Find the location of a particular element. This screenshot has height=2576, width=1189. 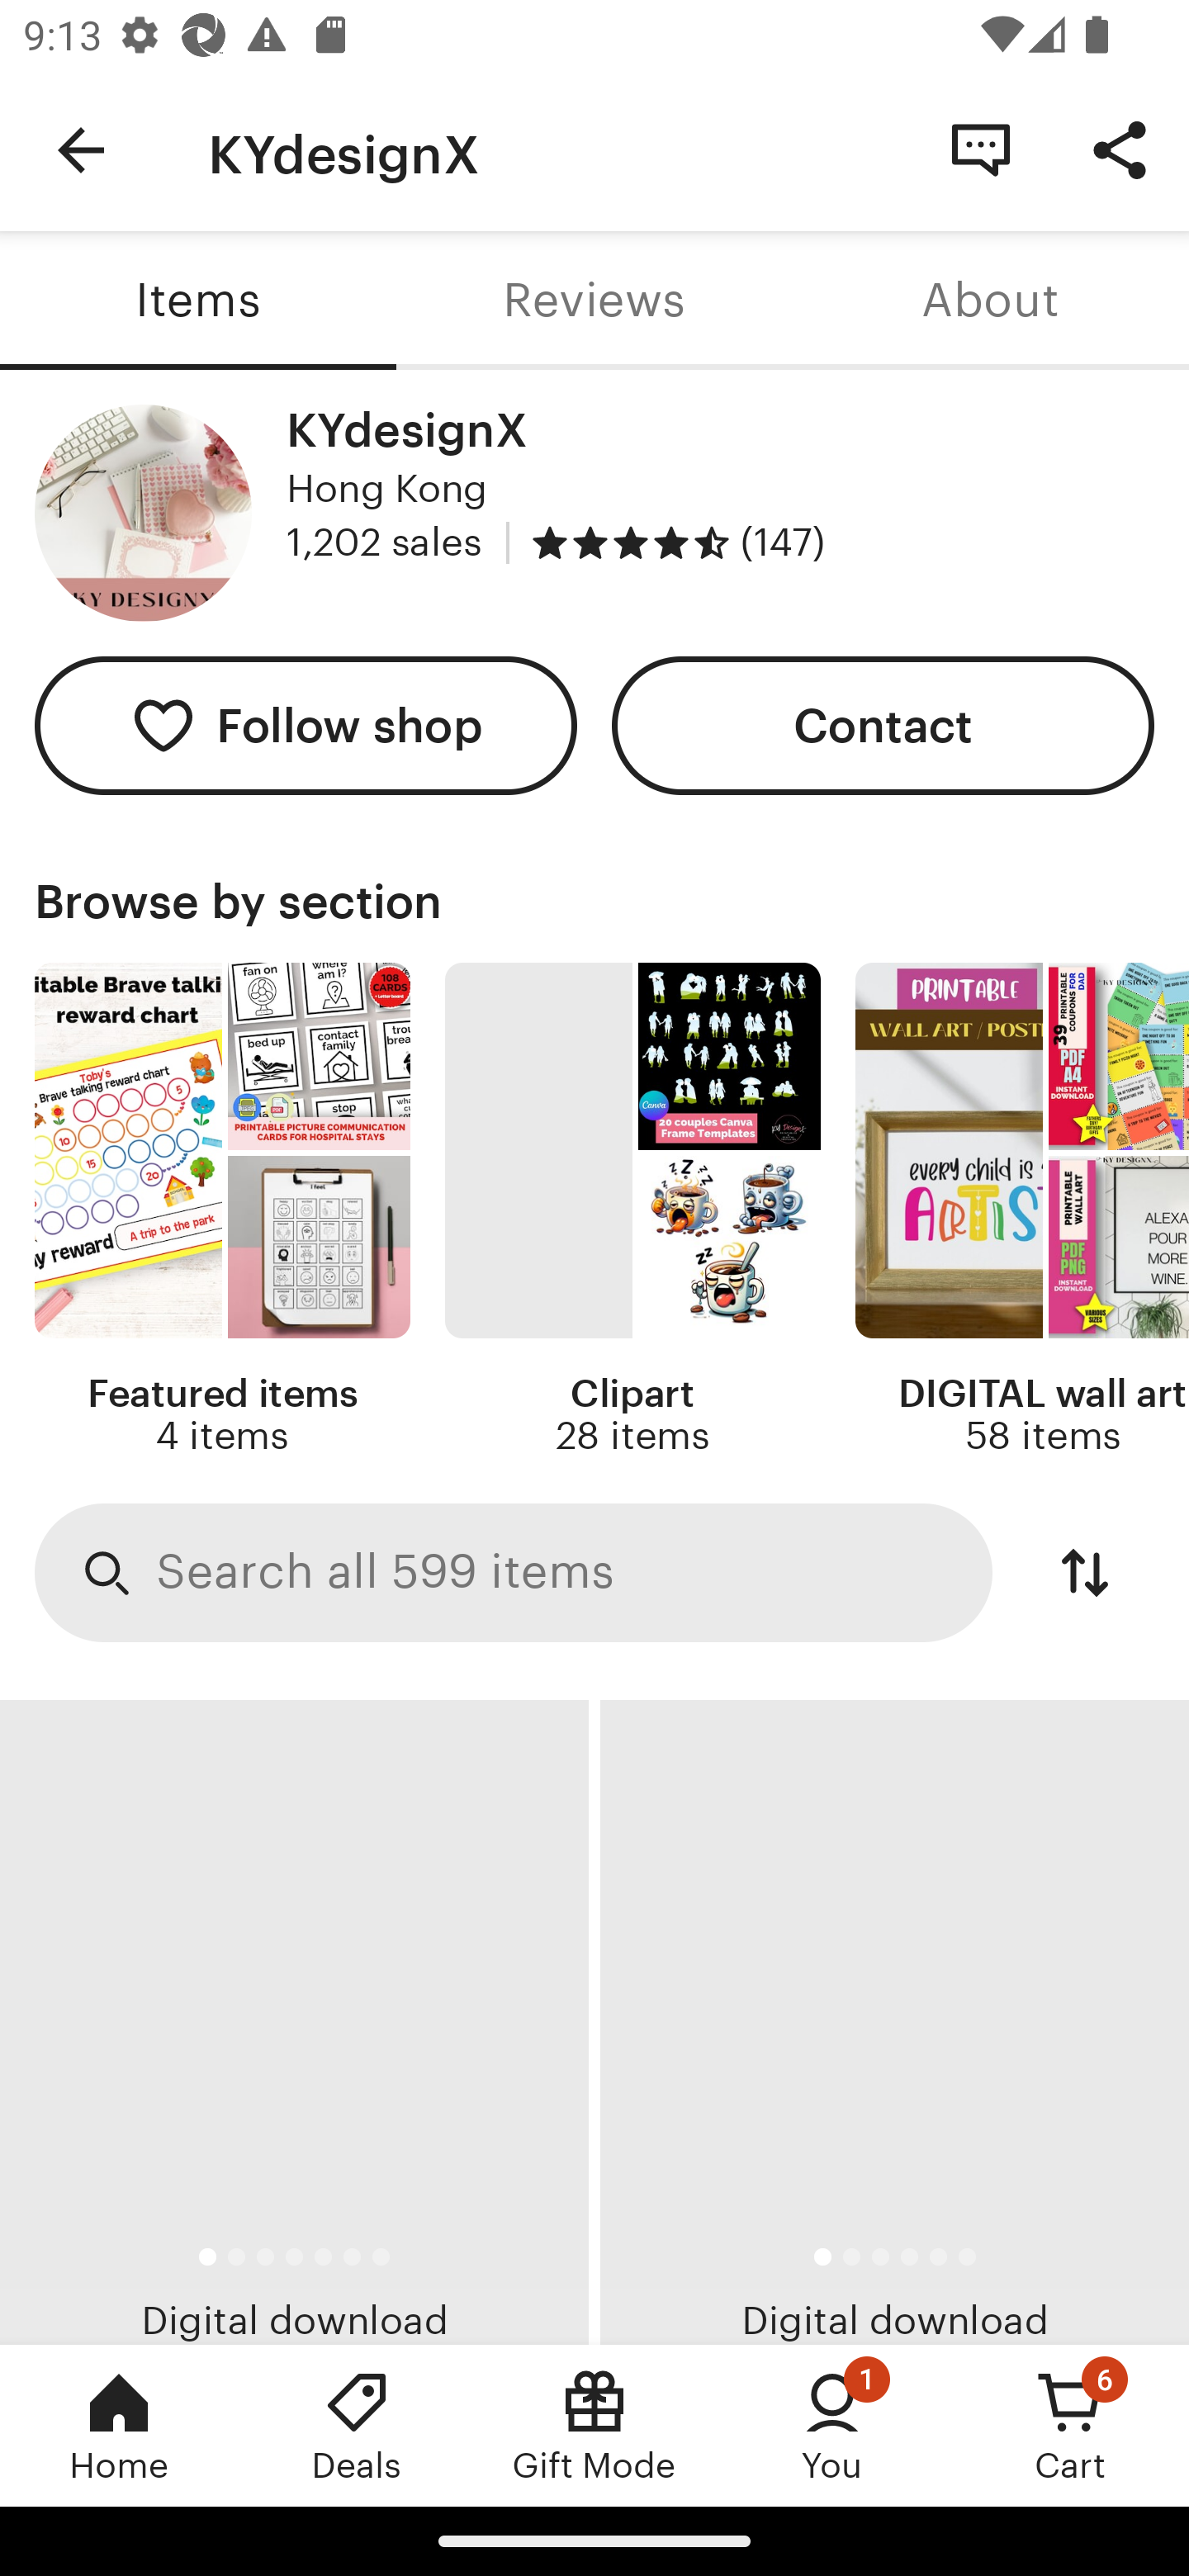

Contact is located at coordinates (883, 727).